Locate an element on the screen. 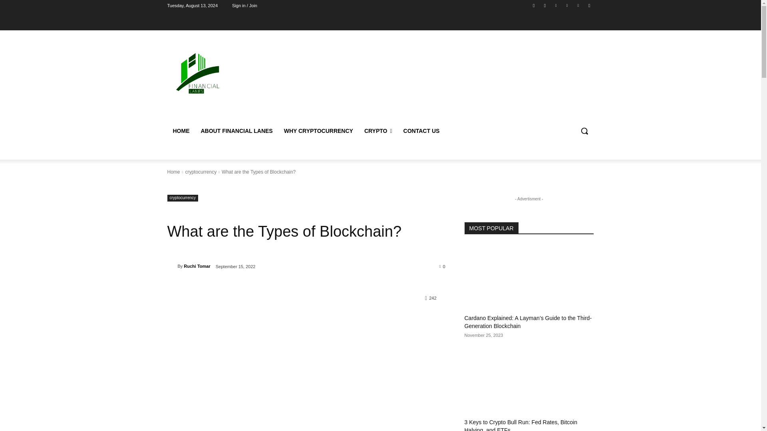  Linkedin is located at coordinates (556, 5).